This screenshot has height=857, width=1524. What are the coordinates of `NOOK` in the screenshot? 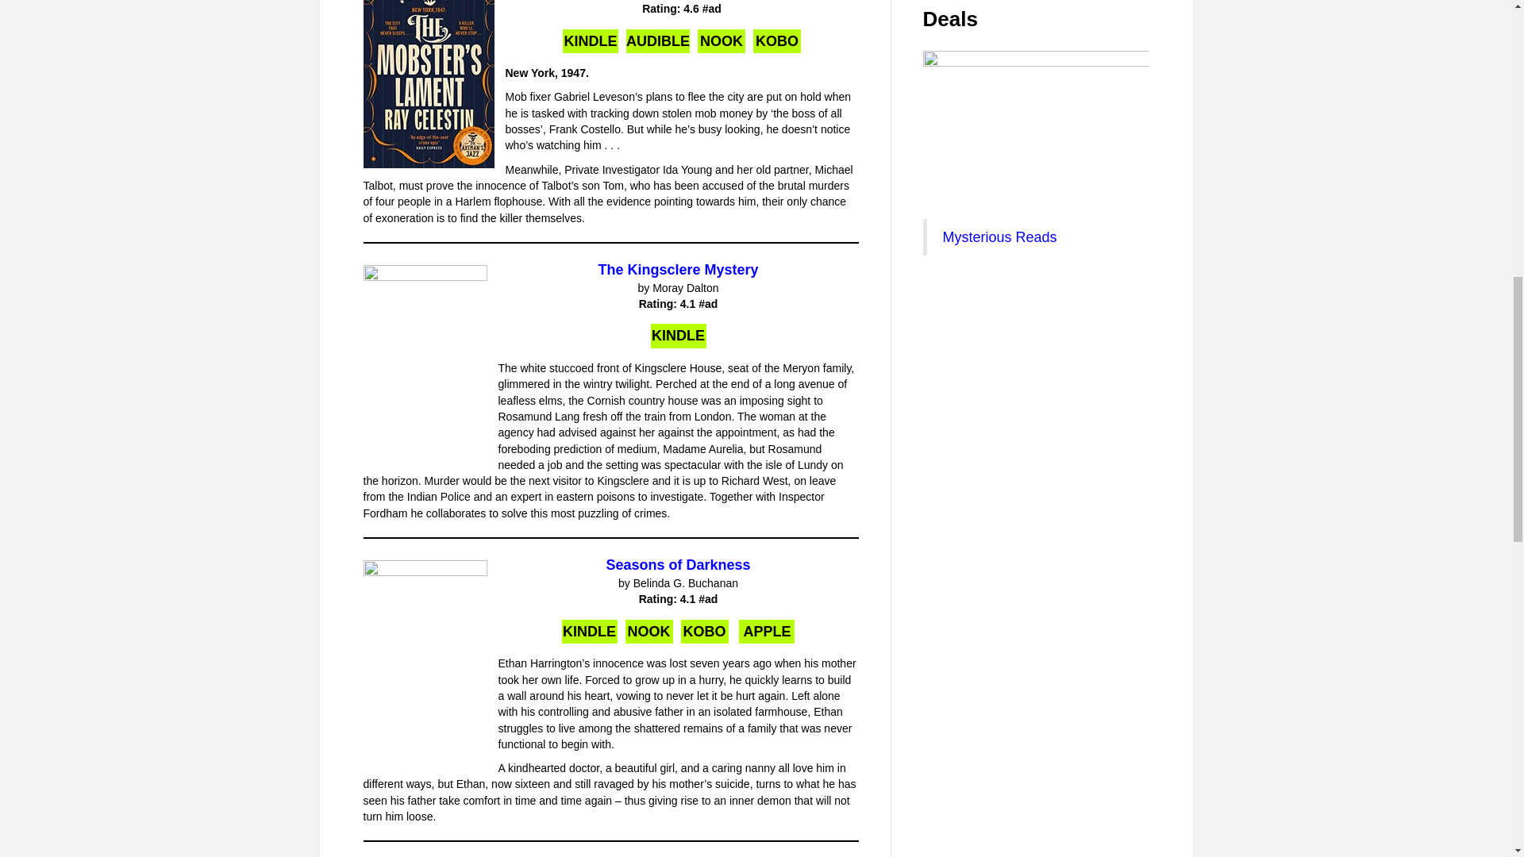 It's located at (721, 41).